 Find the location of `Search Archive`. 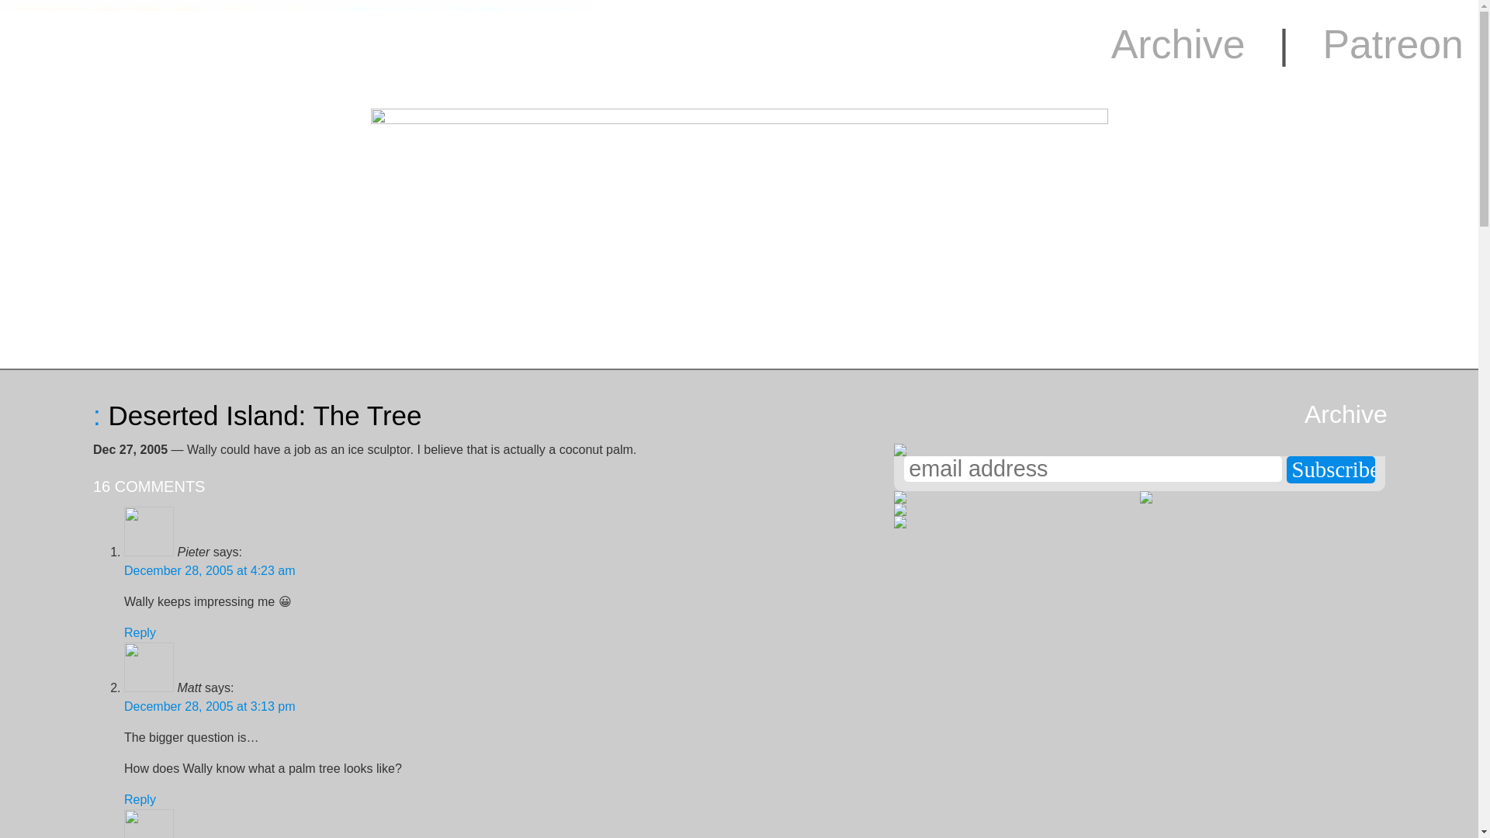

Search Archive is located at coordinates (1345, 414).